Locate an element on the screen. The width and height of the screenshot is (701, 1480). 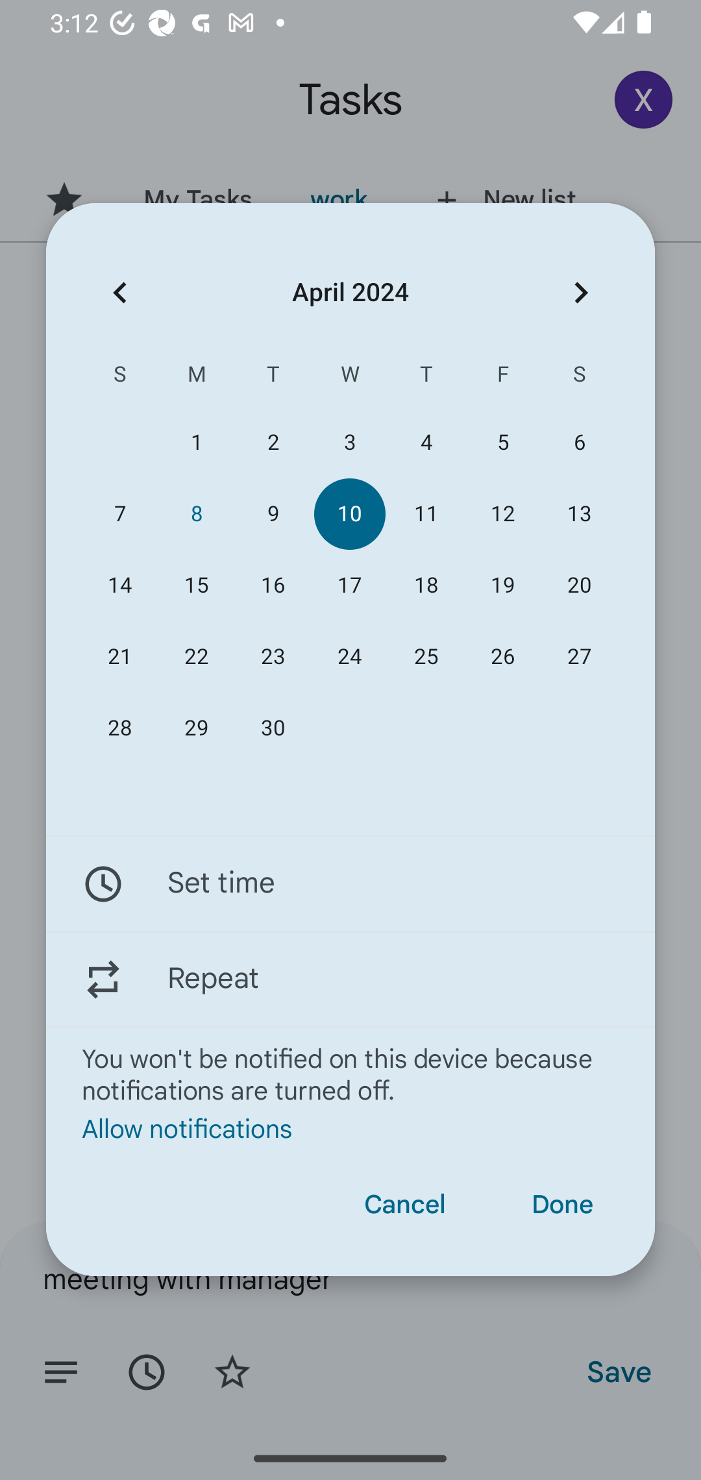
15 15 April 2024 is located at coordinates (196, 585).